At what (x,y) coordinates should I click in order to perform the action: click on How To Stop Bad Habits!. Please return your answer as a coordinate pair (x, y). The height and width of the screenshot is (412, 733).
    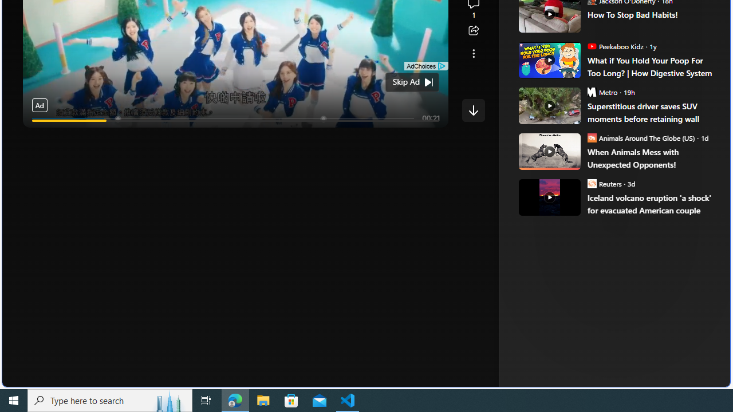
    Looking at the image, I should click on (651, 14).